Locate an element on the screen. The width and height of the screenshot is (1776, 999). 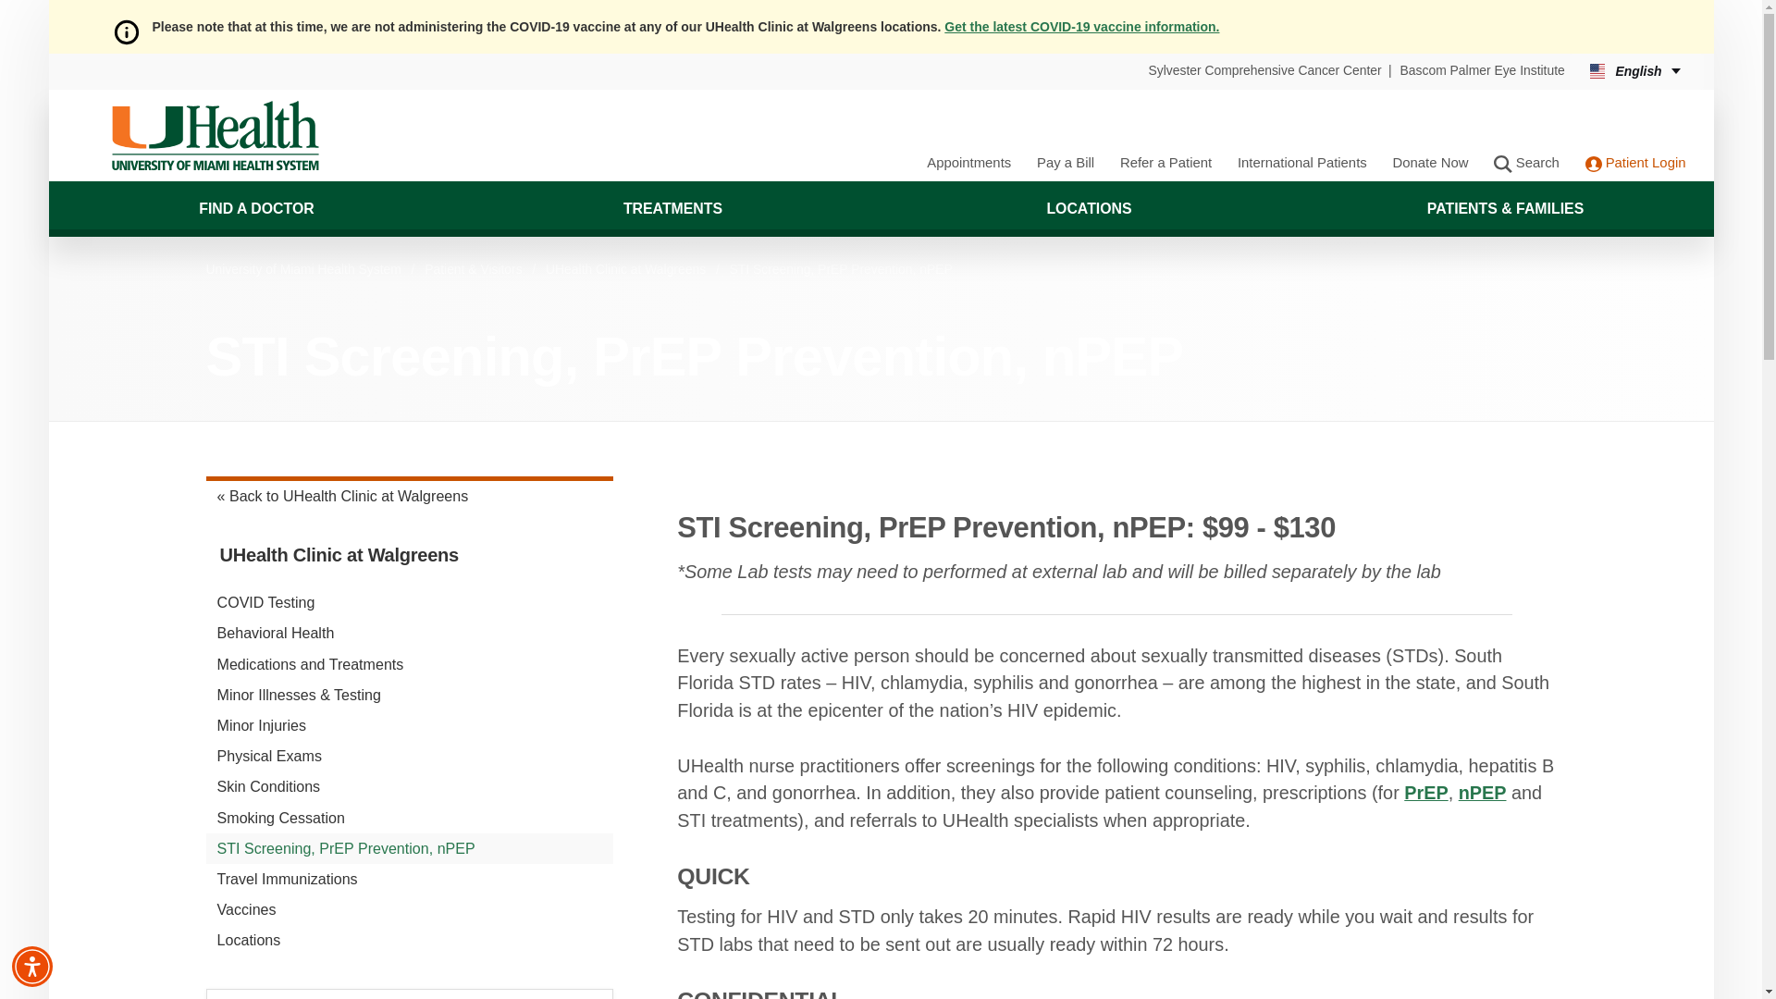
University of Miami Health System is located at coordinates (215, 135).